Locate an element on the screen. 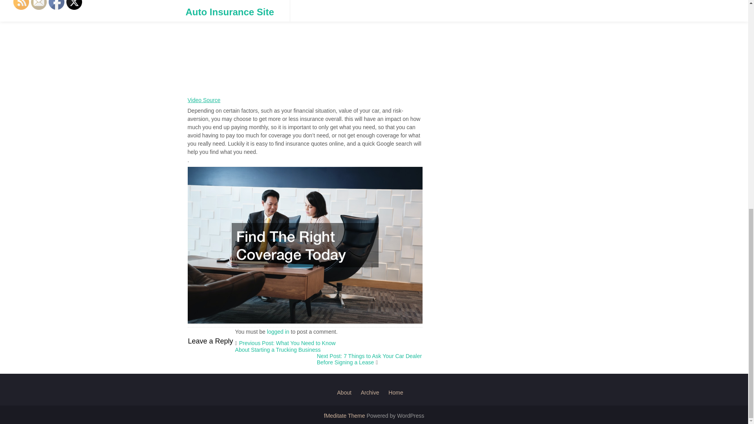 The height and width of the screenshot is (424, 754). Video Source is located at coordinates (204, 100).